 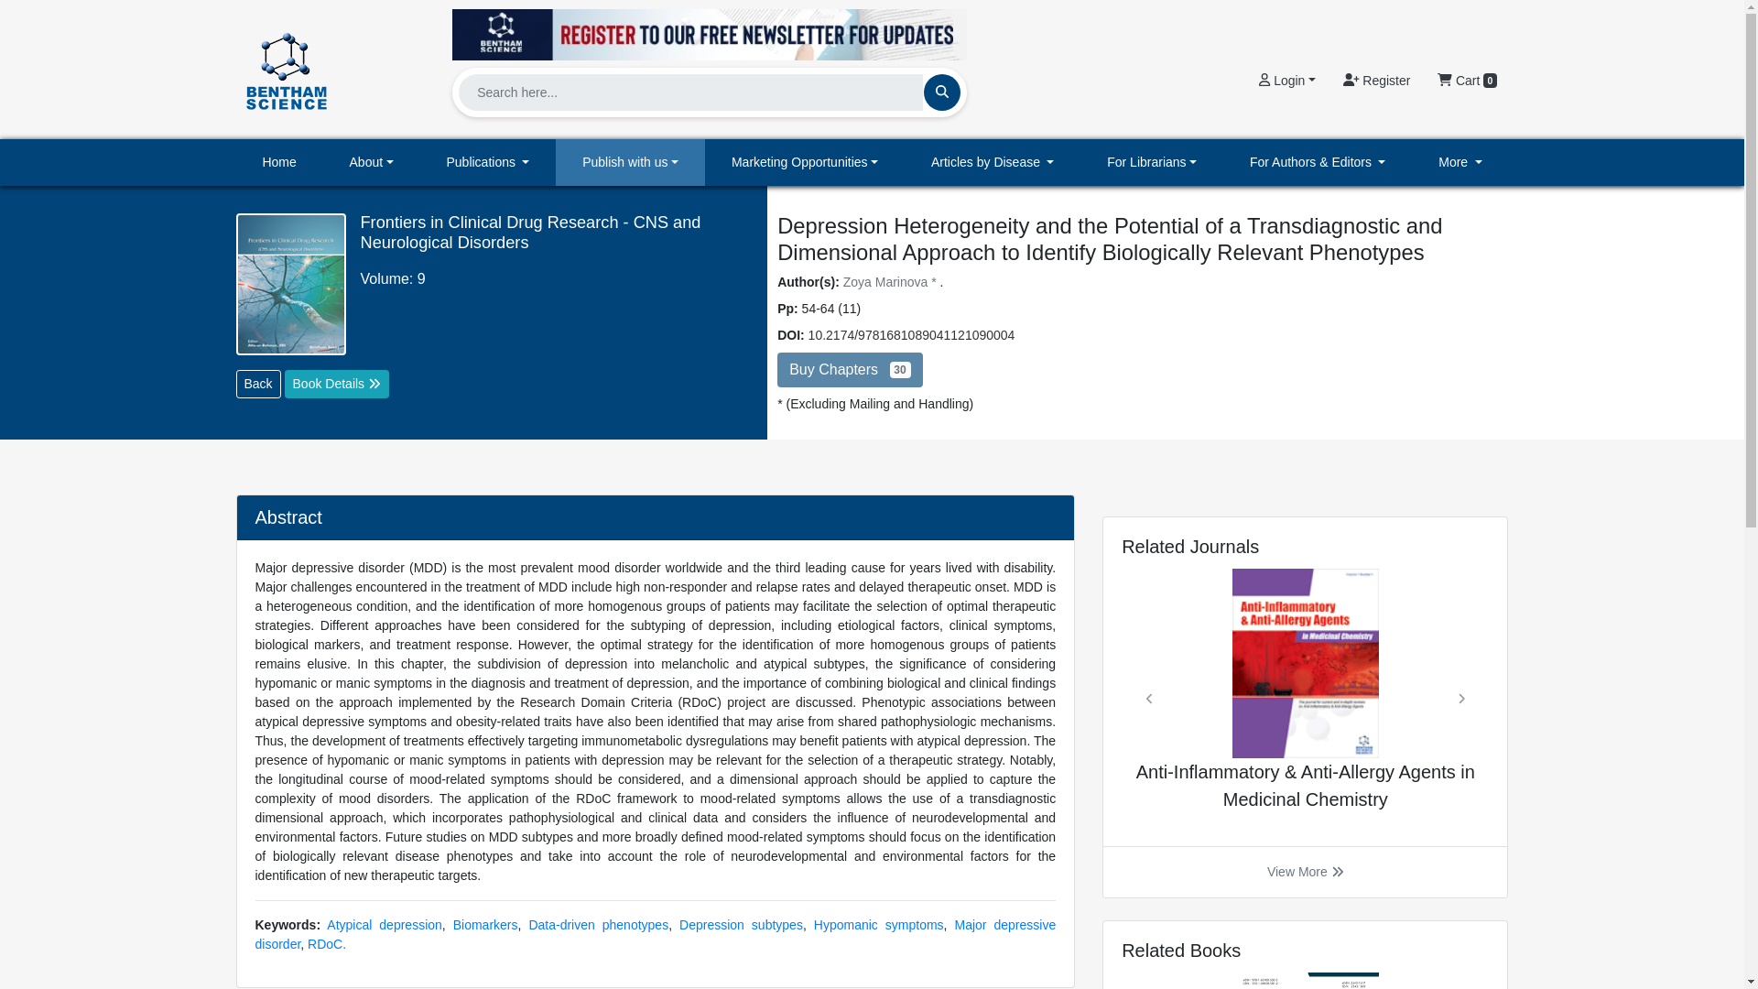 I want to click on Register, so click(x=1376, y=81).